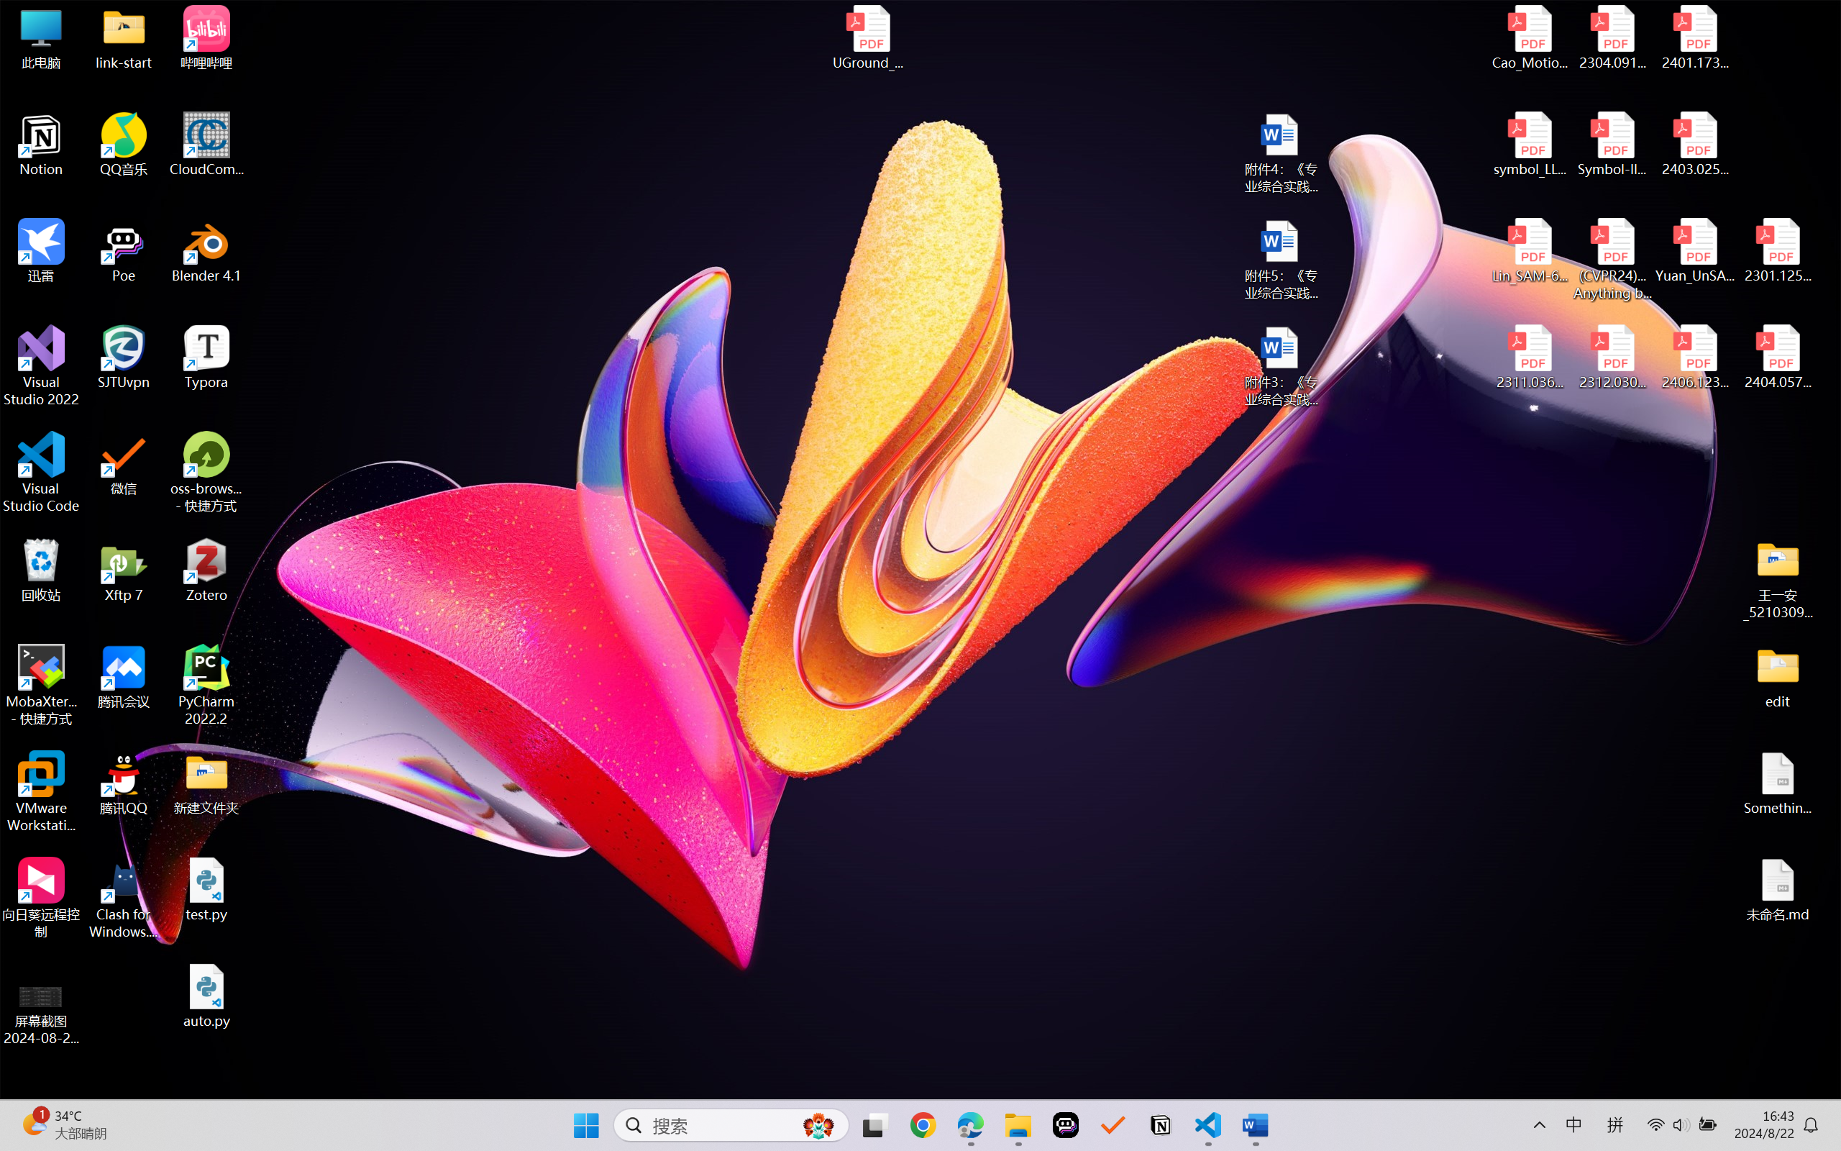  I want to click on test.py, so click(207, 889).